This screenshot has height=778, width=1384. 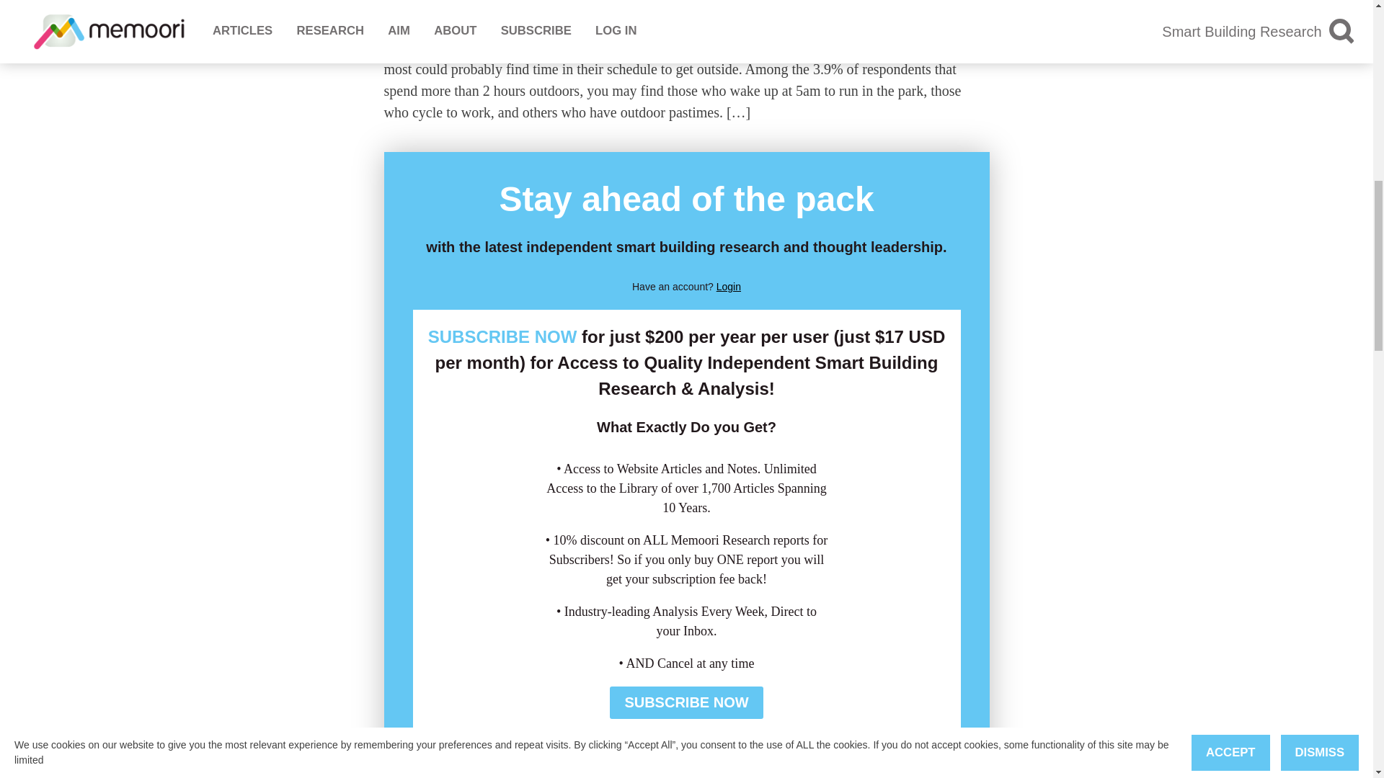 I want to click on SUBSCRIBE NOW, so click(x=502, y=336).